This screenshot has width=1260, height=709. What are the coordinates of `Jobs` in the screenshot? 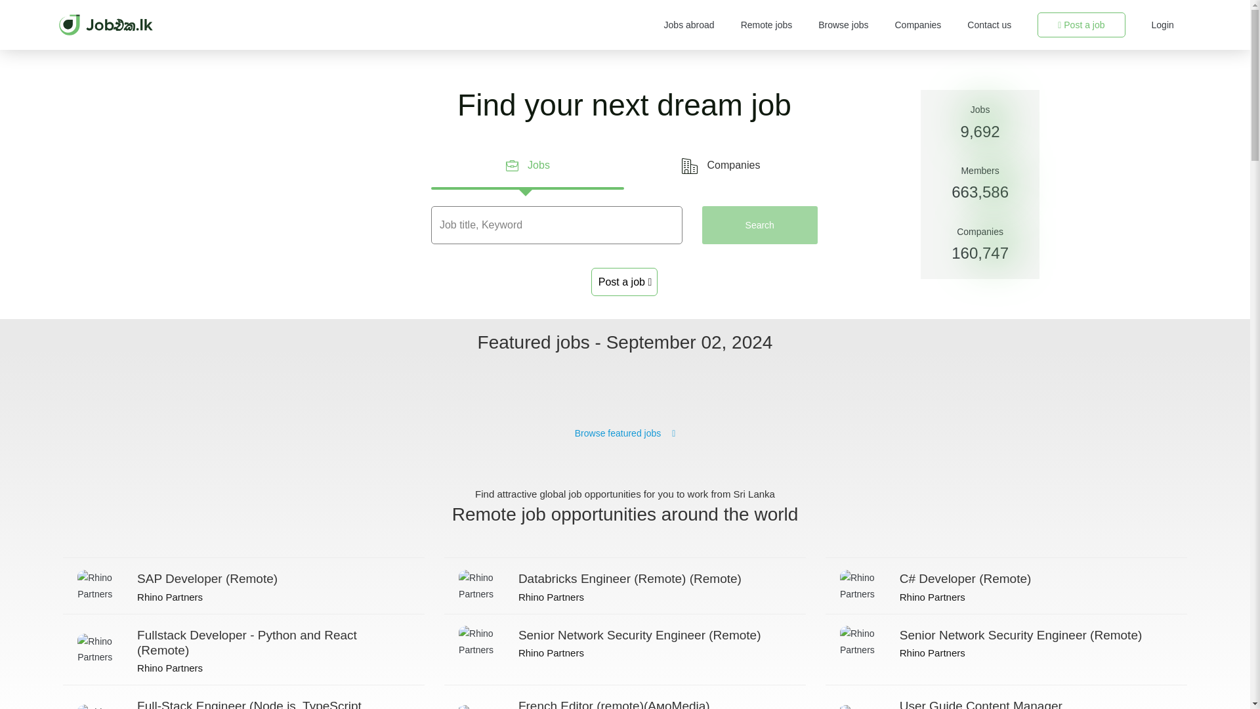 It's located at (527, 165).